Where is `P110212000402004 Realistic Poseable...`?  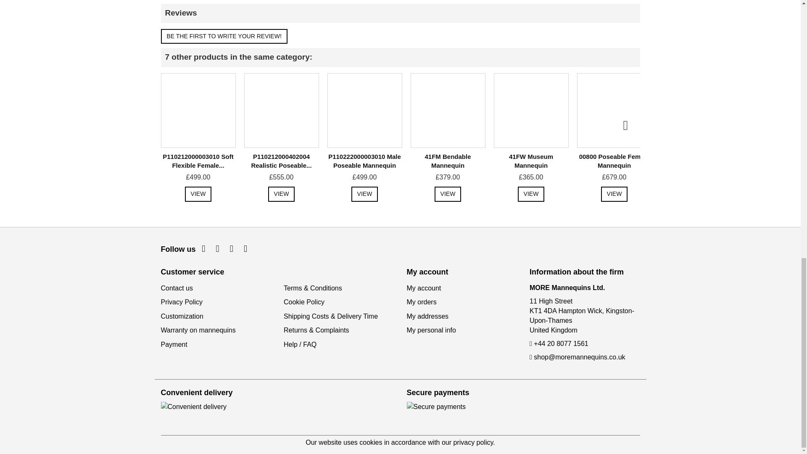
P110212000402004 Realistic Poseable... is located at coordinates (281, 161).